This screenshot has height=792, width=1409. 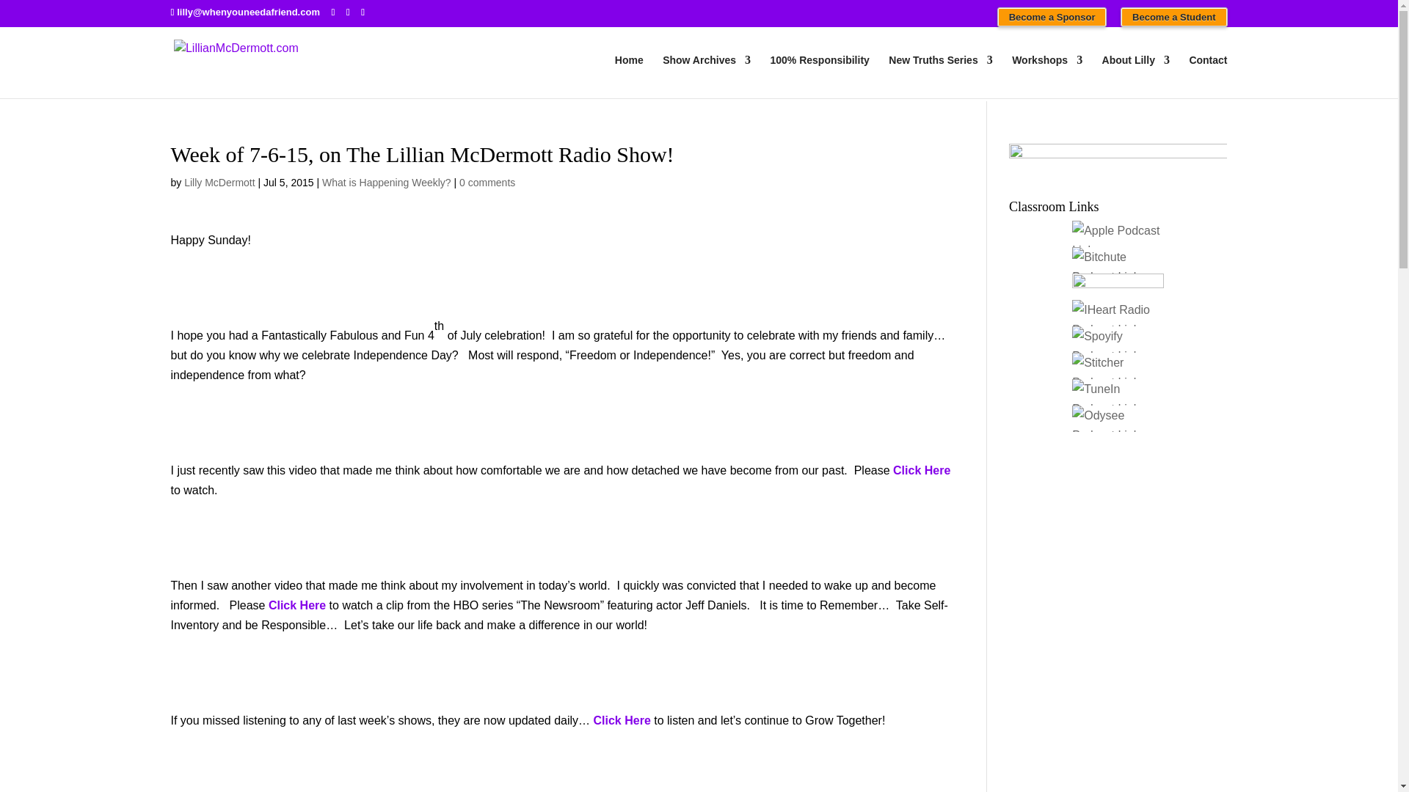 I want to click on Lilly McDermott, so click(x=219, y=182).